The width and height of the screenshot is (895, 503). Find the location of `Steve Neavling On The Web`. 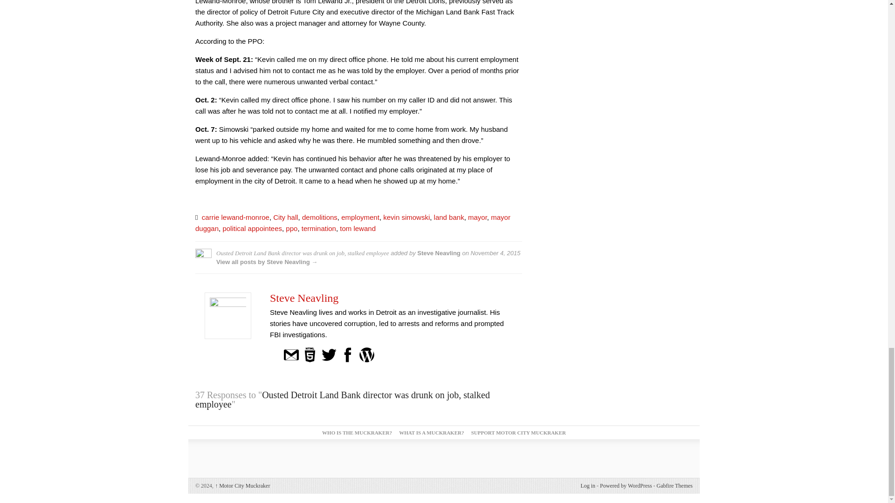

Steve Neavling On The Web is located at coordinates (310, 354).